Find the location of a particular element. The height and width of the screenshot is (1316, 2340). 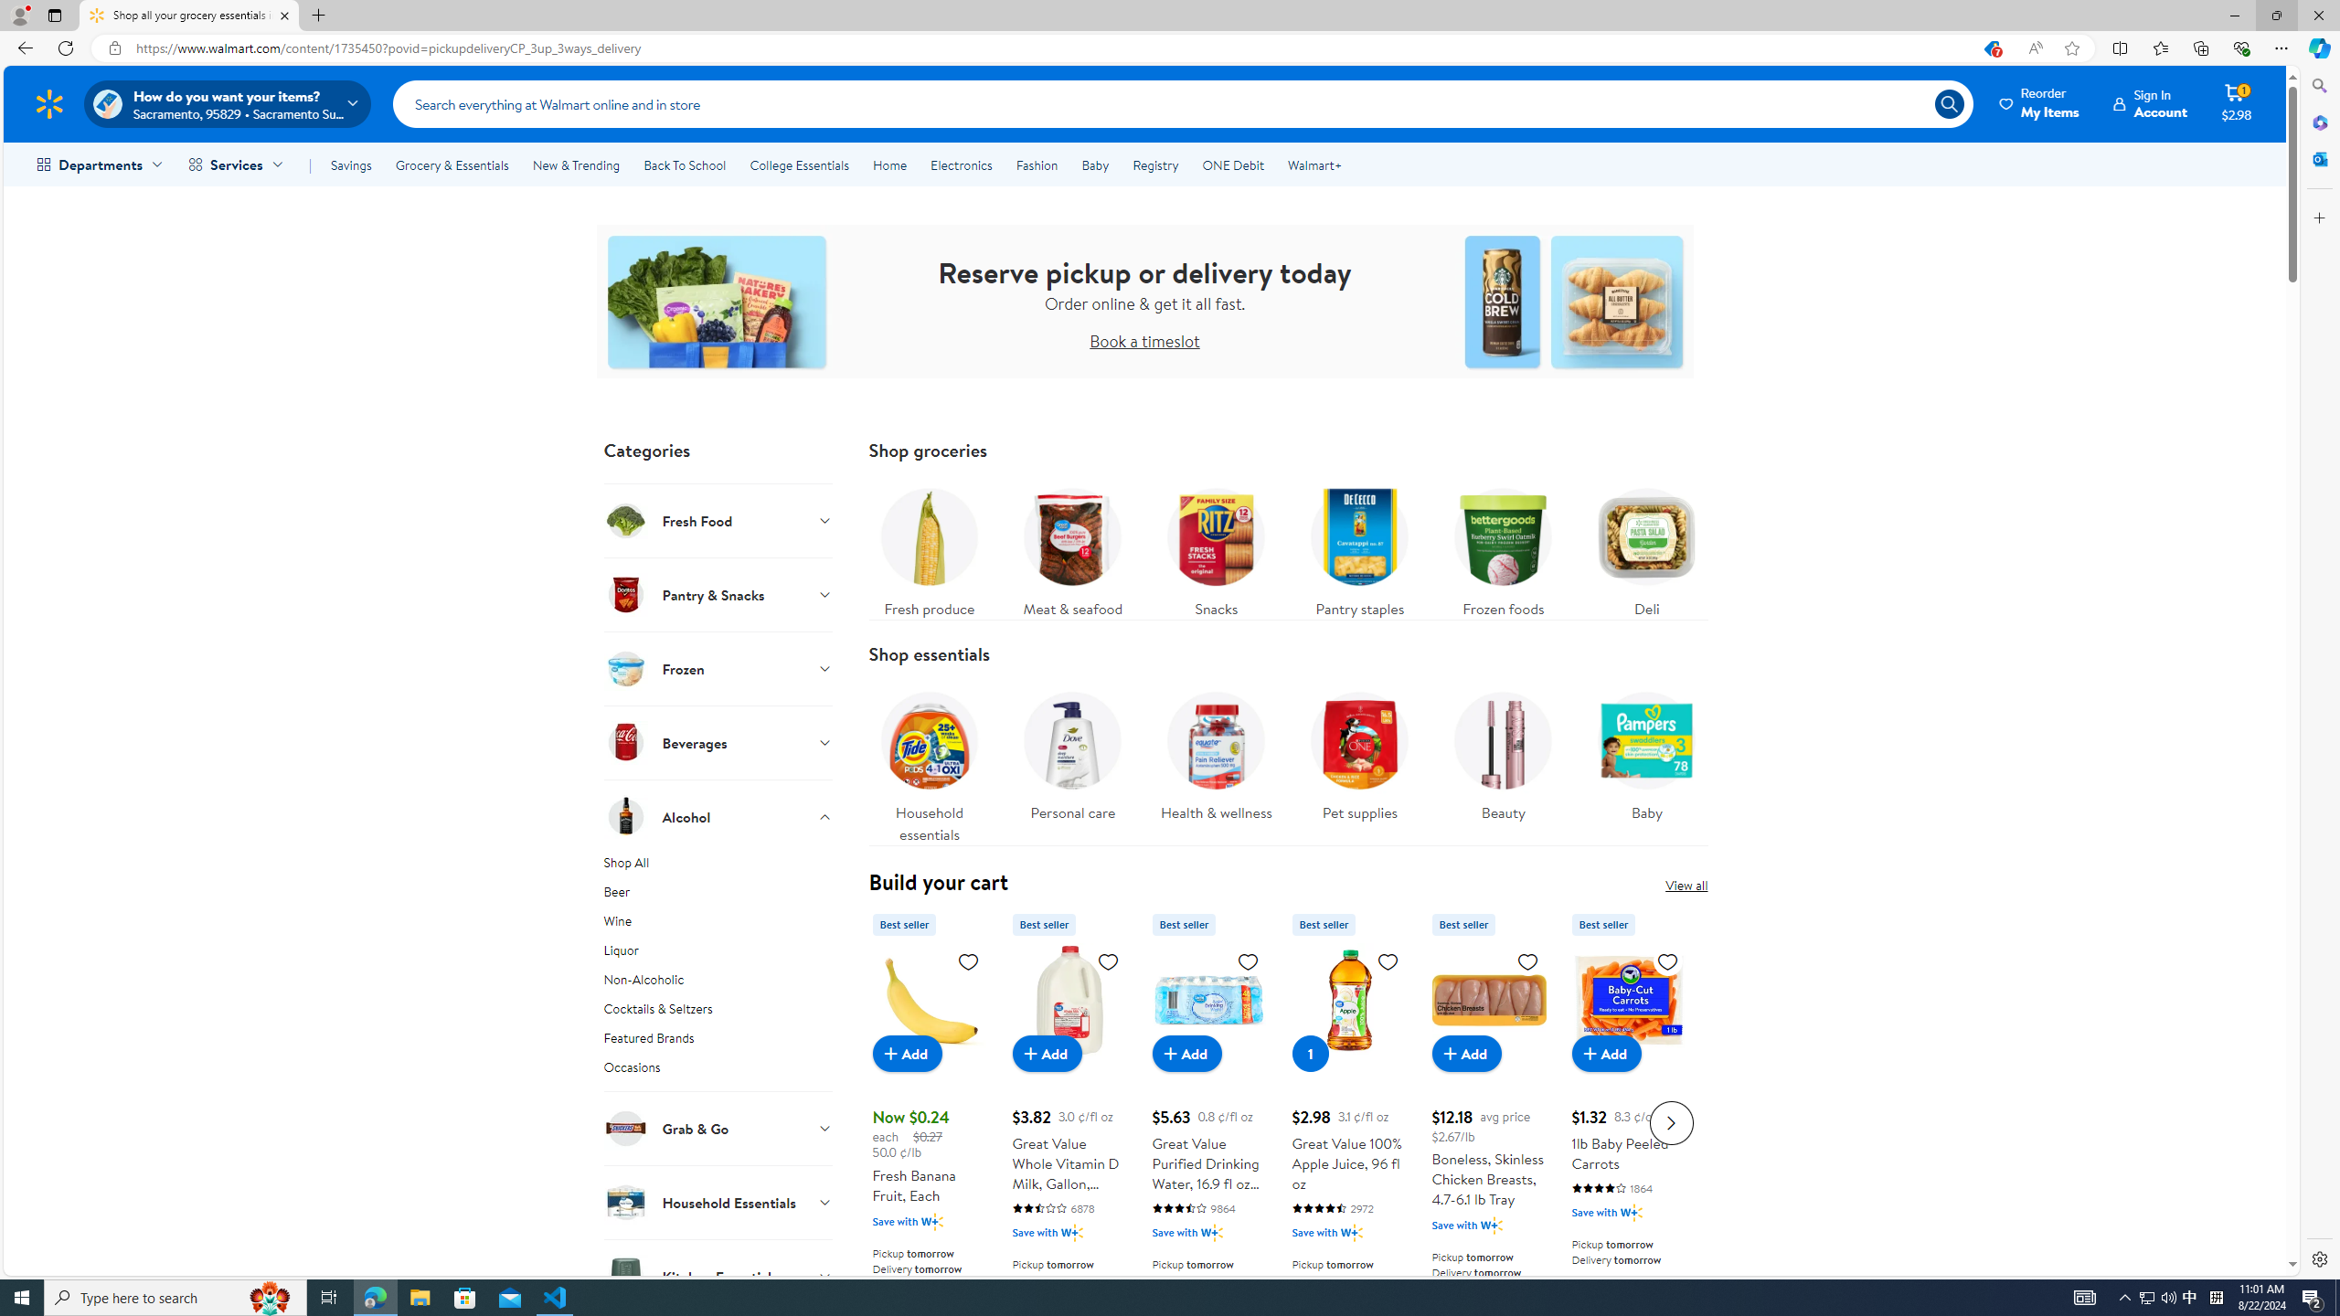

Sign In Account is located at coordinates (2151, 103).